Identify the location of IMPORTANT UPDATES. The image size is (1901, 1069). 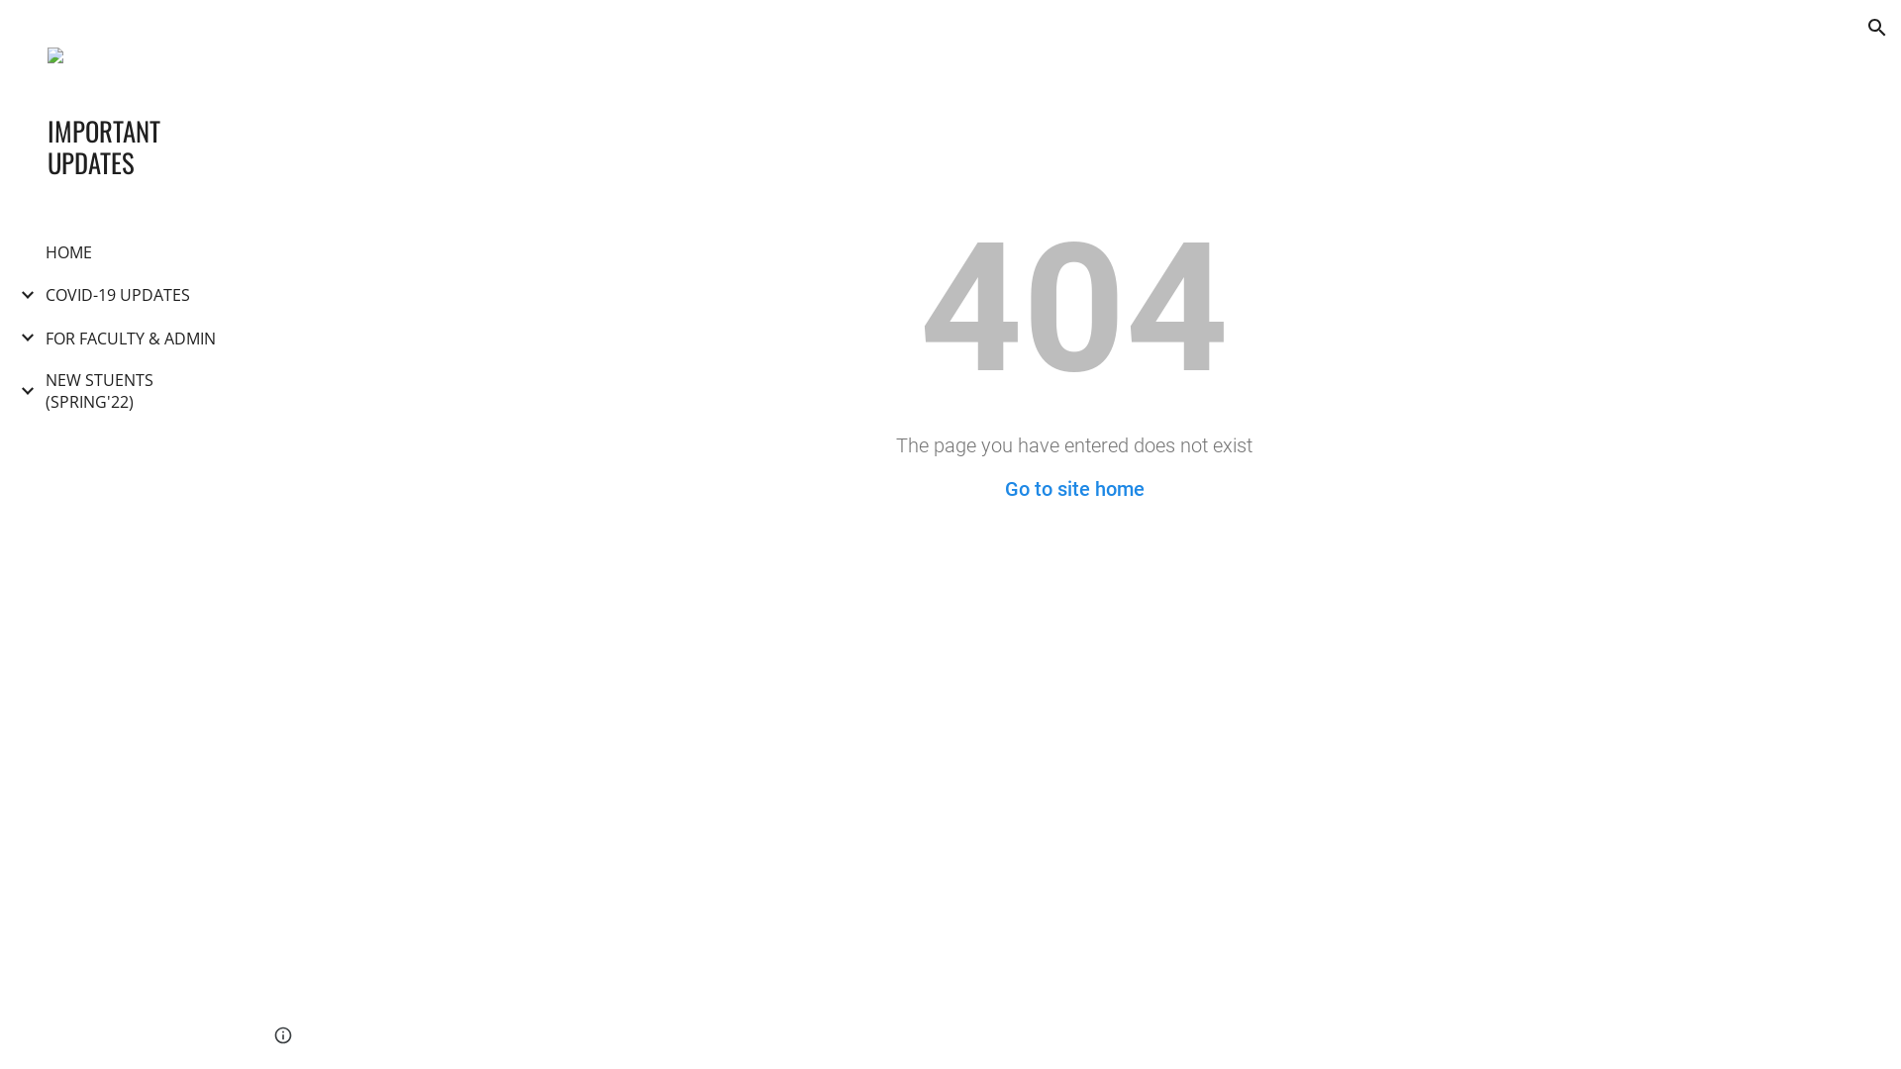
(132, 146).